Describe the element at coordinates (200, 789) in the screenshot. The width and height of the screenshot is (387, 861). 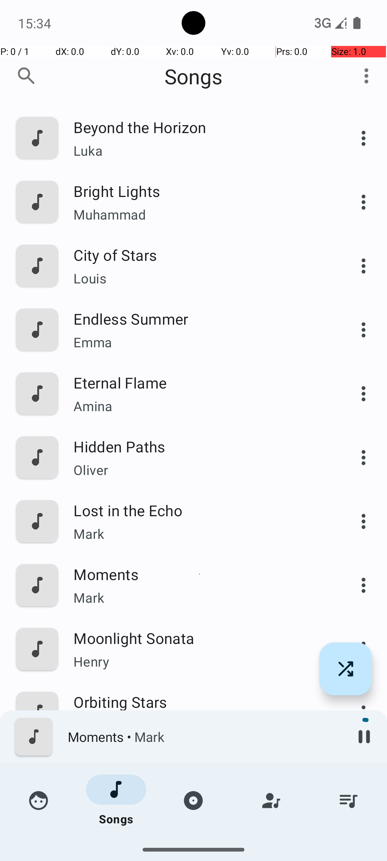
I see `Matteo` at that location.